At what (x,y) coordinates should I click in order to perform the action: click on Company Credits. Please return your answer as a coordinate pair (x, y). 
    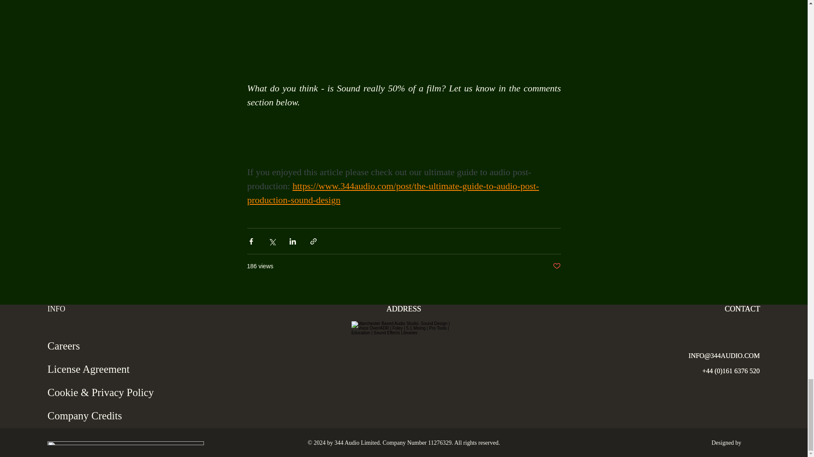
    Looking at the image, I should click on (111, 416).